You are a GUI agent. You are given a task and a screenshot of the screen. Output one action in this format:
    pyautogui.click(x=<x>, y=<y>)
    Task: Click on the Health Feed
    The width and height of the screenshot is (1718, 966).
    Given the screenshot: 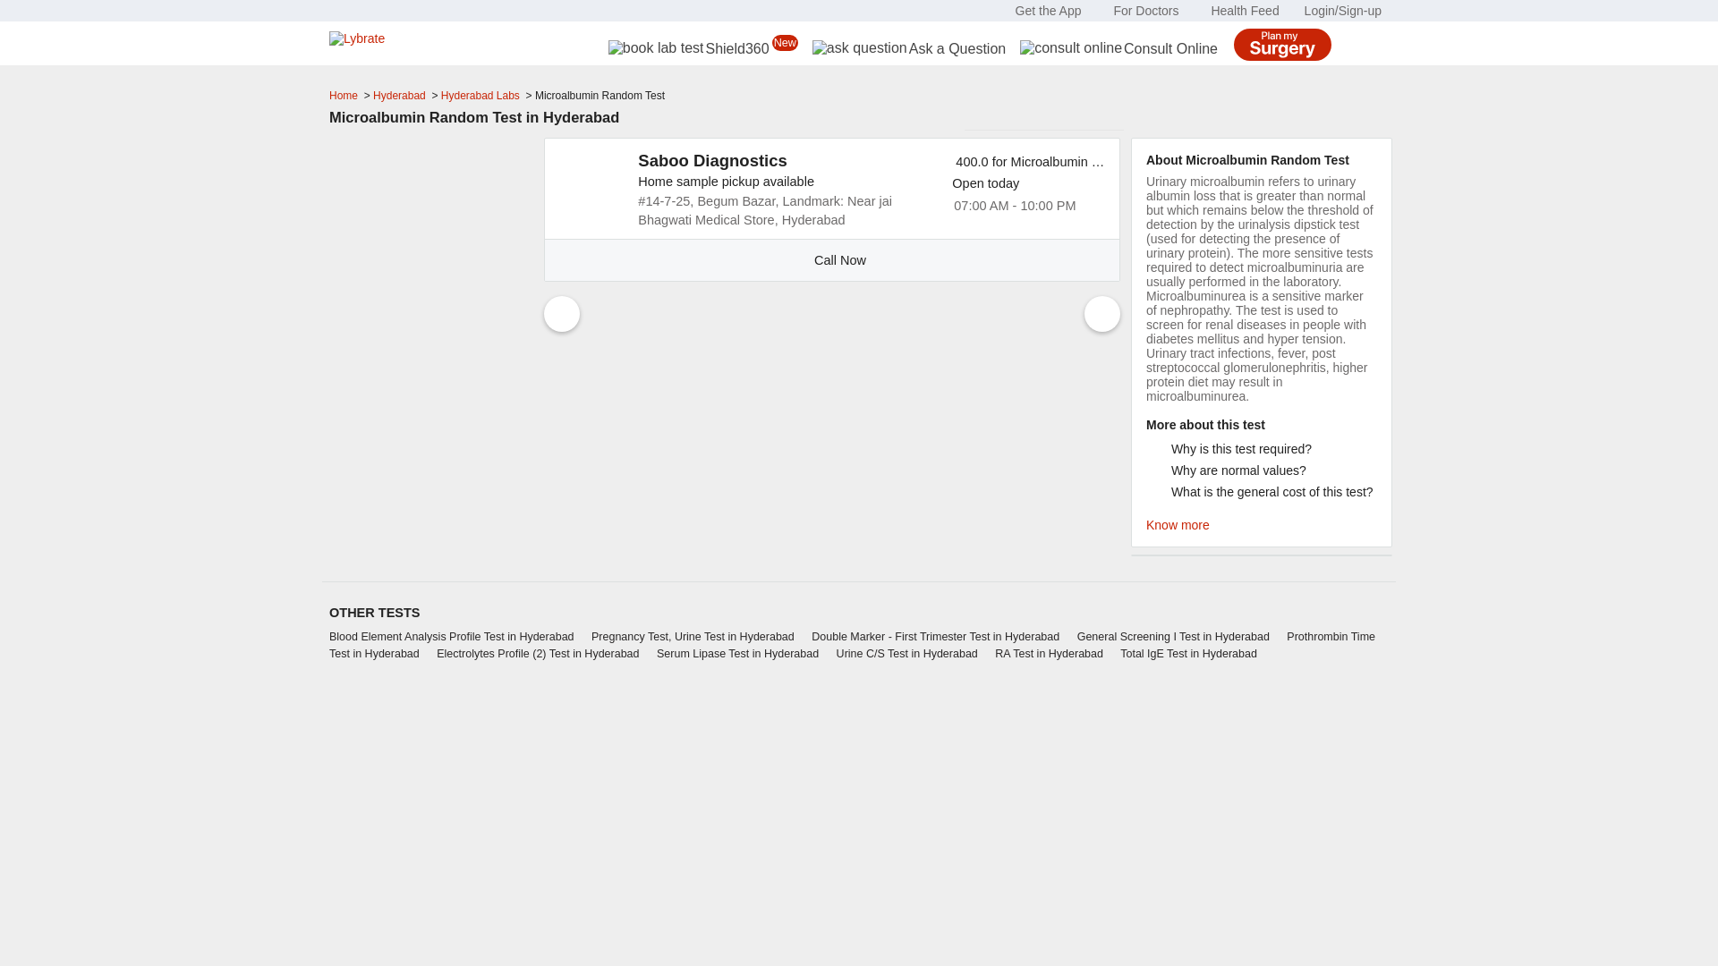 What is the action you would take?
    pyautogui.click(x=1244, y=11)
    